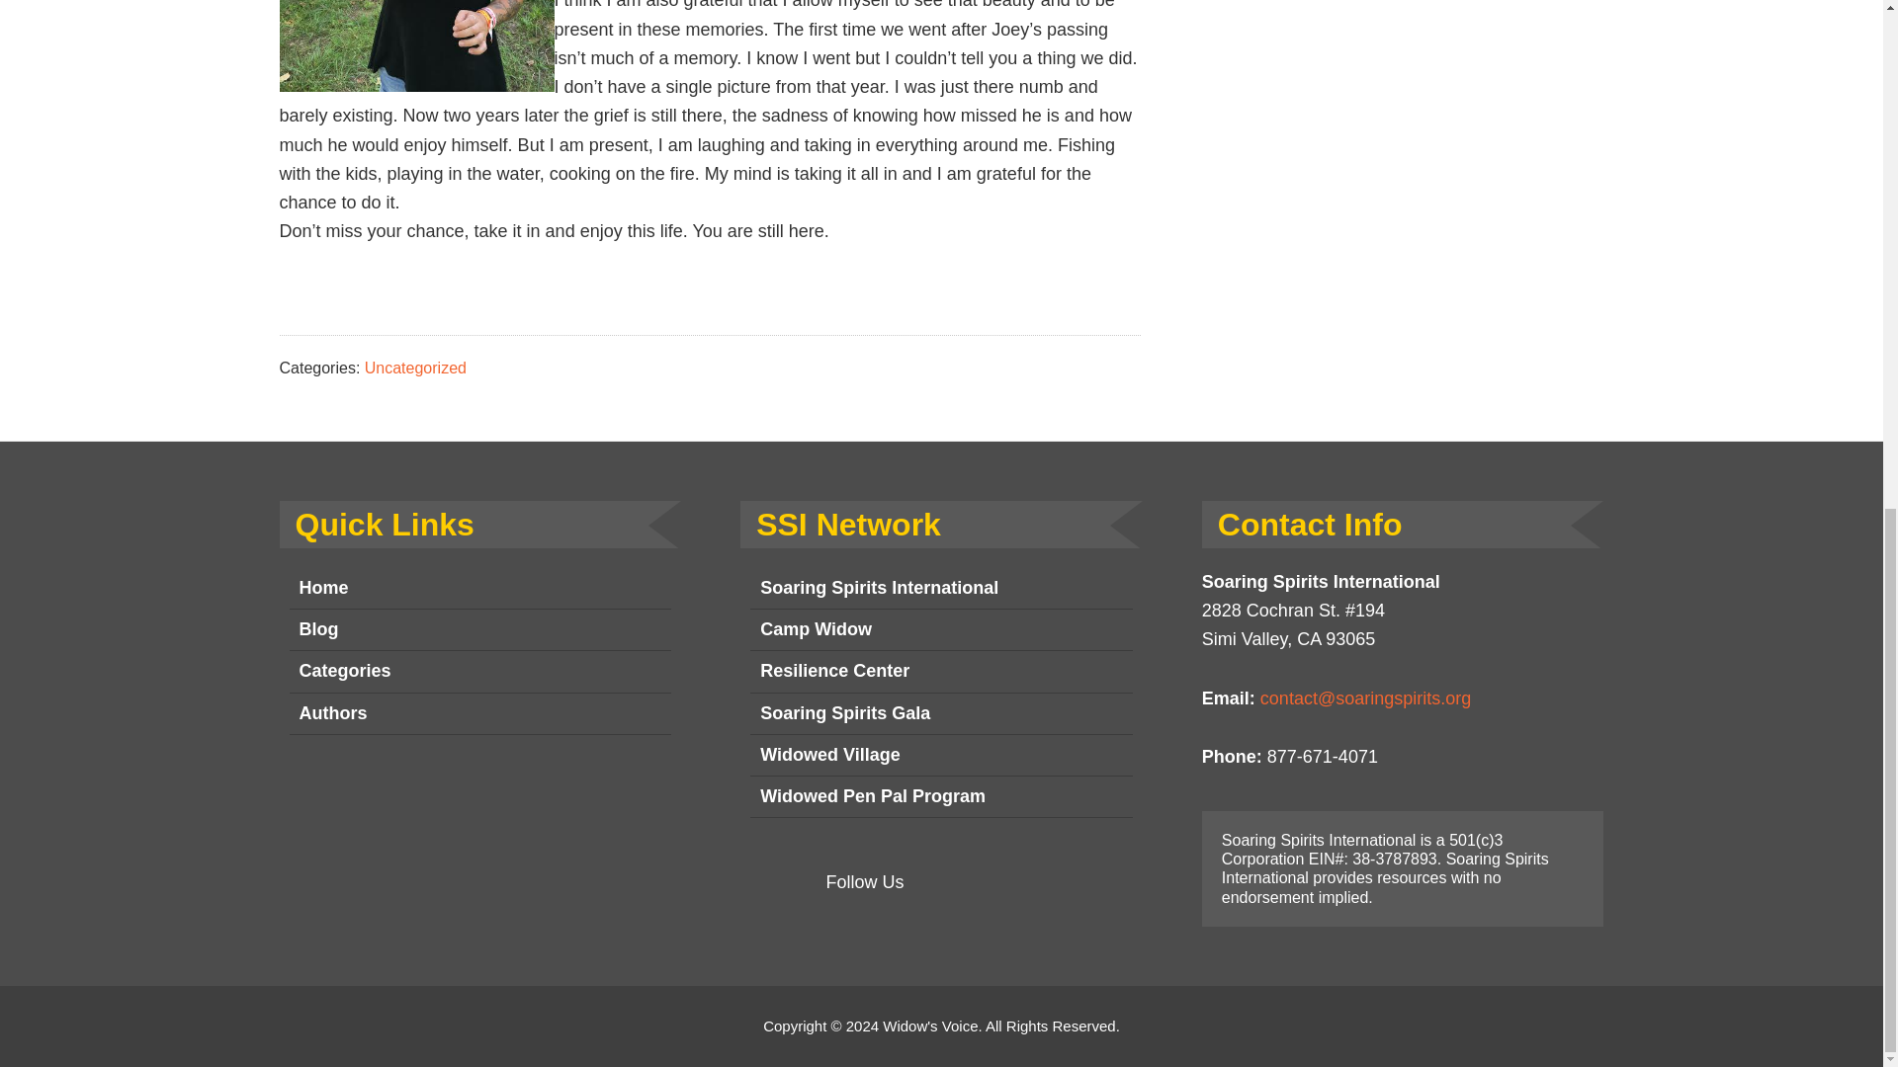 The image size is (1898, 1067). Describe the element at coordinates (479, 713) in the screenshot. I see `Authors` at that location.